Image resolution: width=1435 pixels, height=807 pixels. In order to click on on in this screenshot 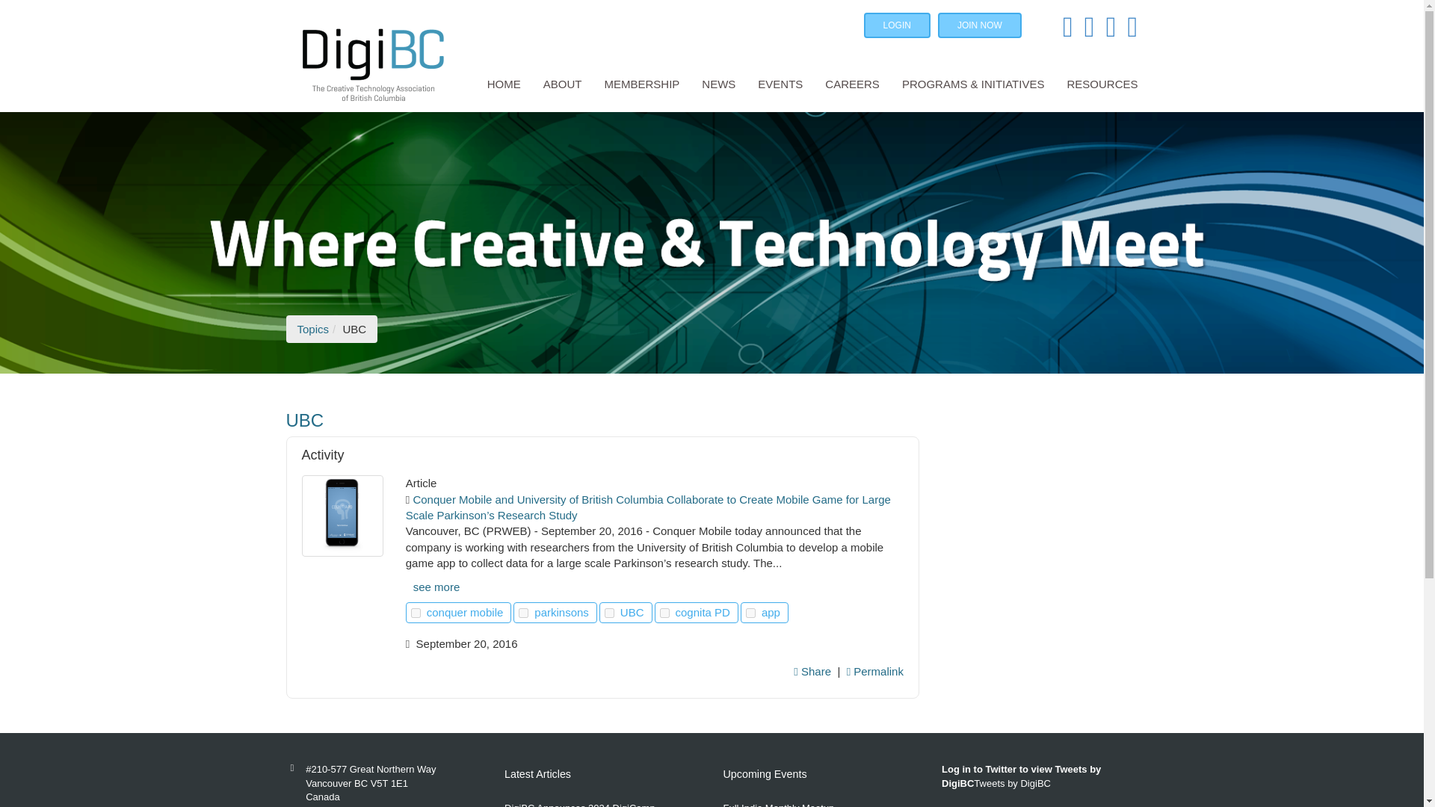, I will do `click(608, 613)`.